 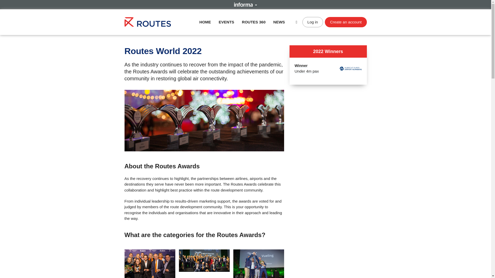 What do you see at coordinates (147, 22) in the screenshot?
I see `Create an account` at bounding box center [147, 22].